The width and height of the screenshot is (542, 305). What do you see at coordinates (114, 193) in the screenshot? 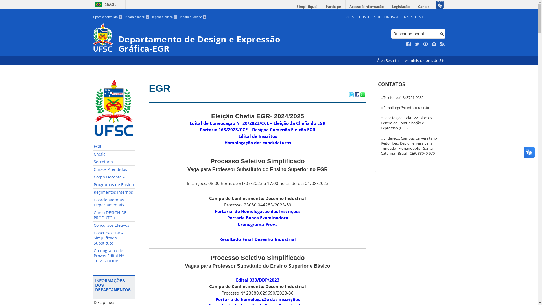
I see `Regimentos Internos` at bounding box center [114, 193].